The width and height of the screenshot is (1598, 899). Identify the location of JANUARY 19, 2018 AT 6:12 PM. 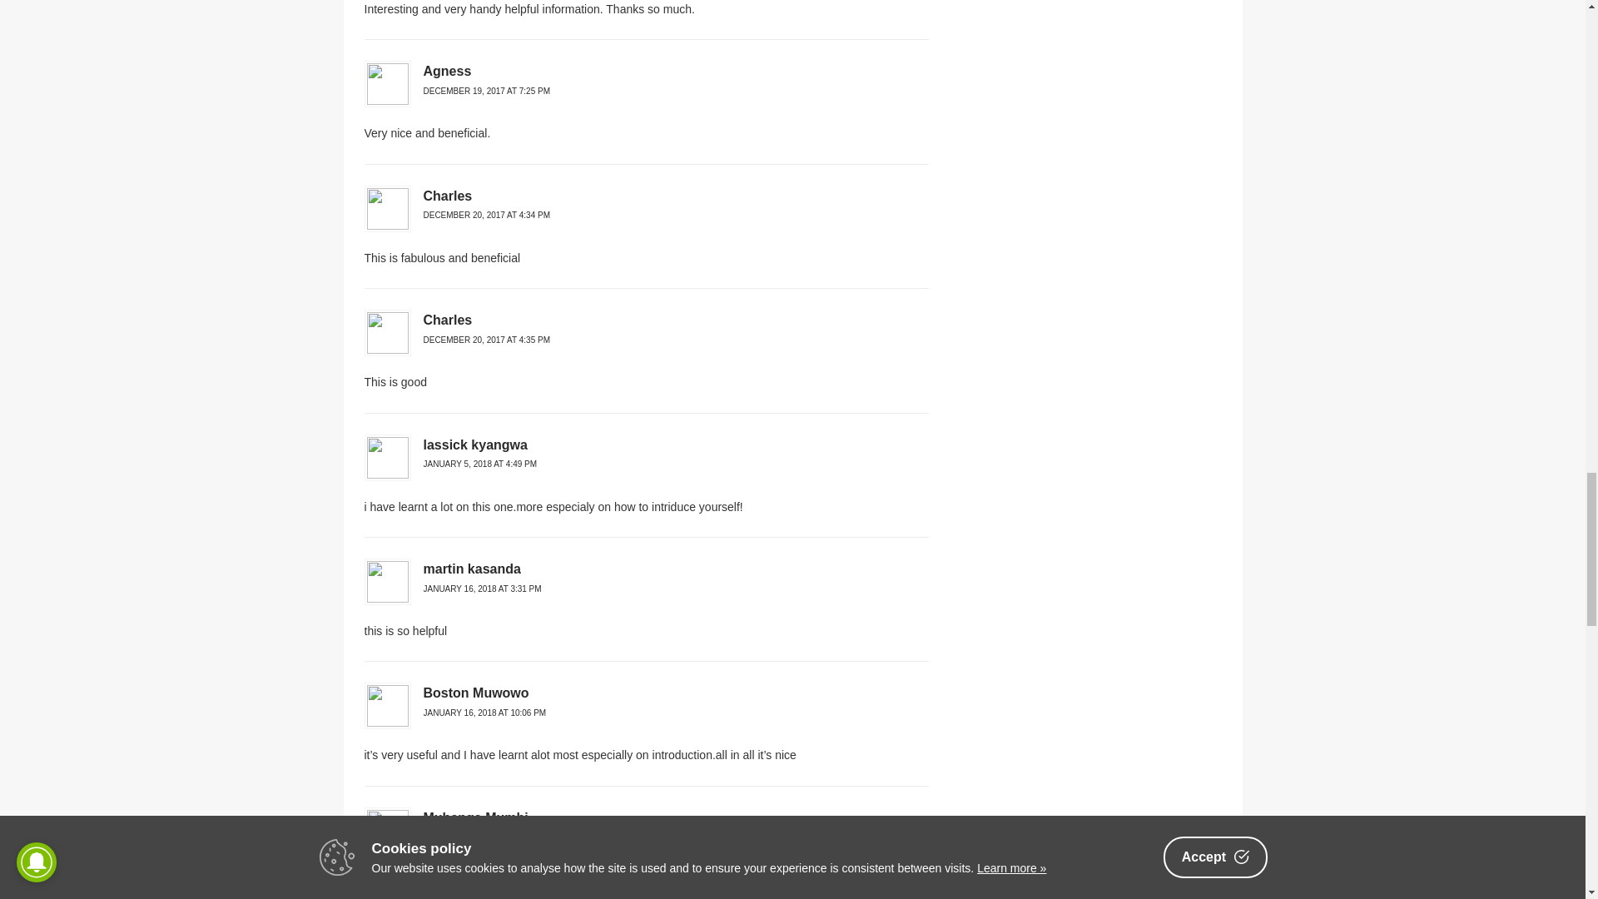
(482, 837).